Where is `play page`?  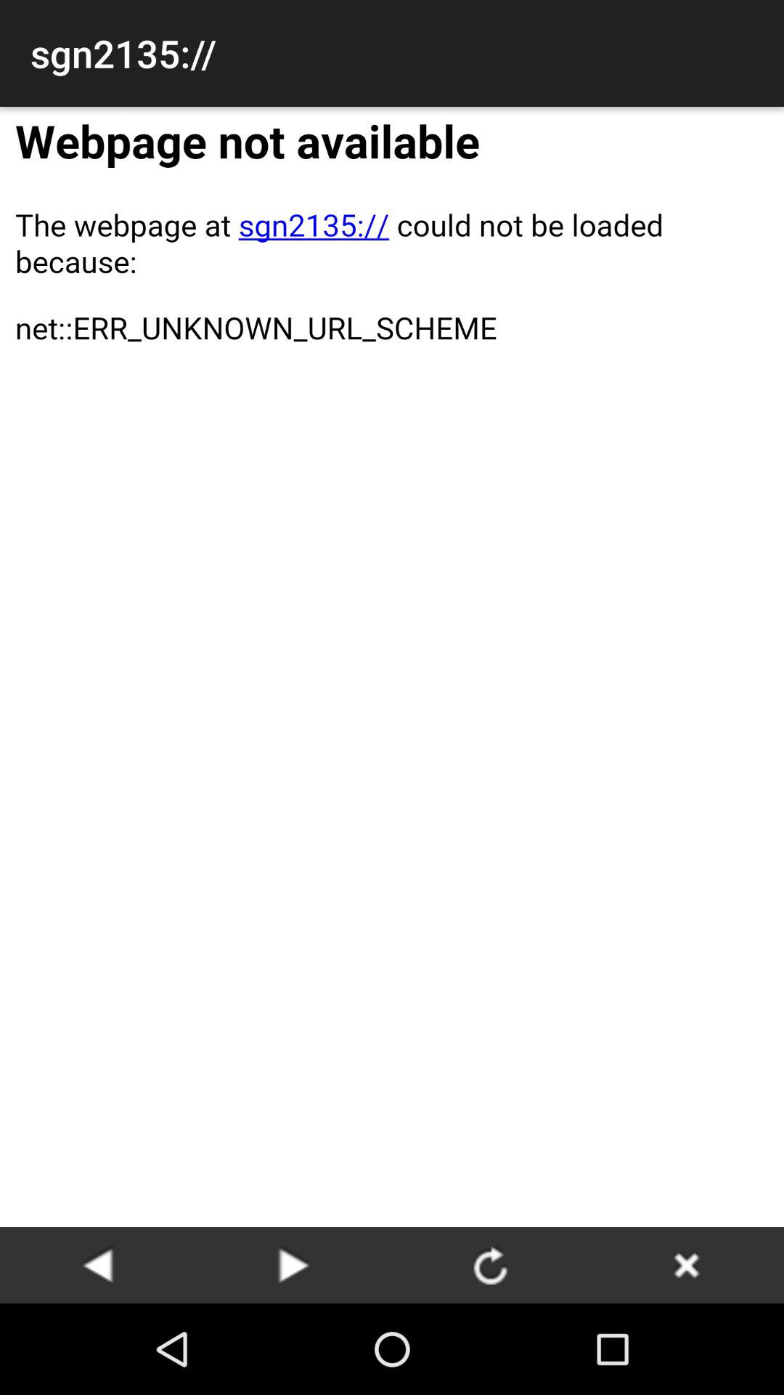
play page is located at coordinates (98, 1264).